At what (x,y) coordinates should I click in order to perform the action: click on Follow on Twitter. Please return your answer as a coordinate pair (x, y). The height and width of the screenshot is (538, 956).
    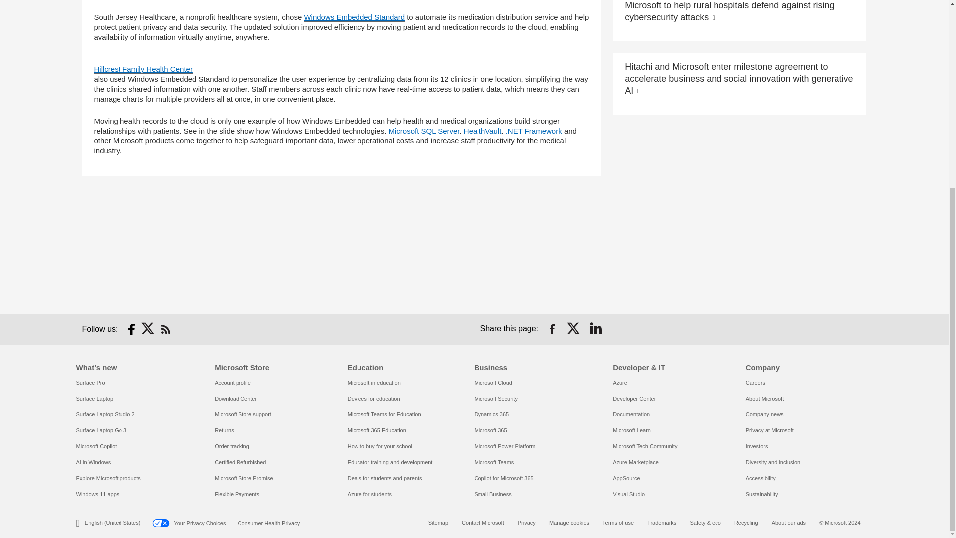
    Looking at the image, I should click on (148, 329).